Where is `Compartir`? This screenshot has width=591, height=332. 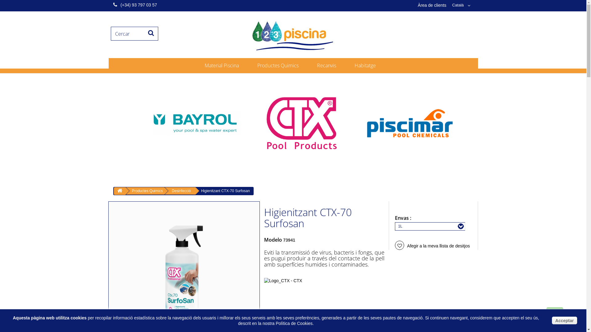
Compartir is located at coordinates (292, 313).